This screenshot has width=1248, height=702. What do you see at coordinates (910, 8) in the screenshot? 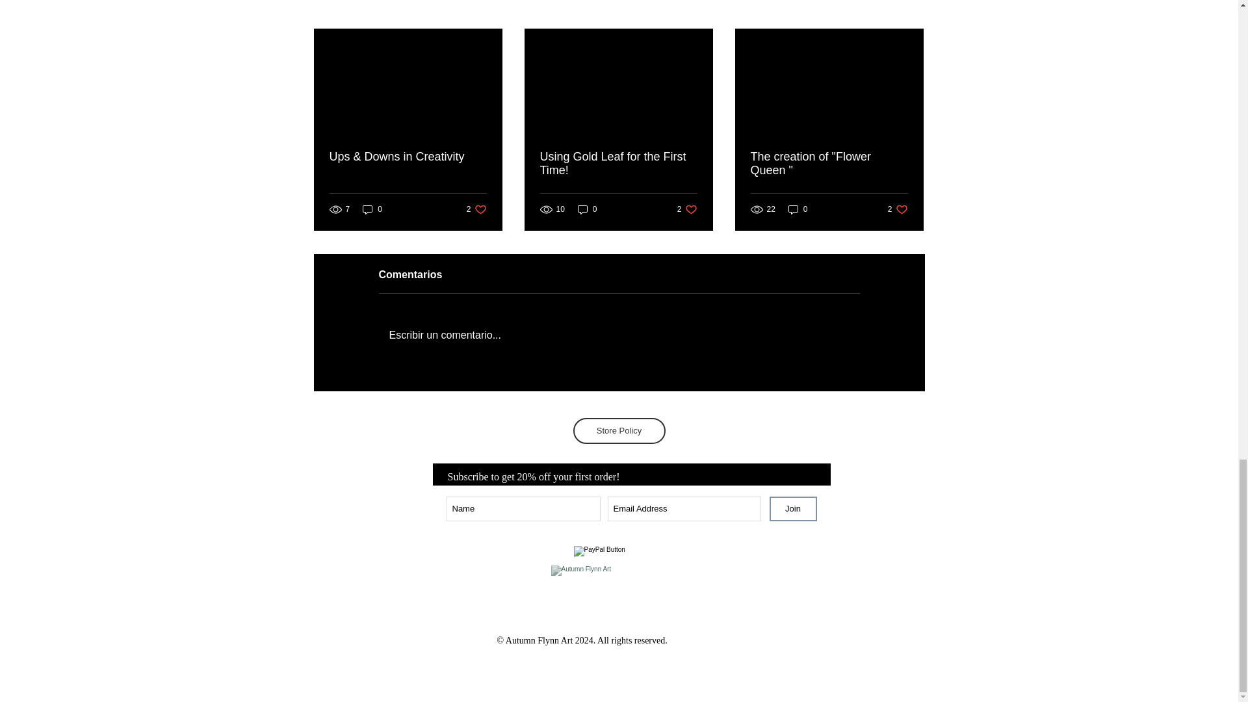
I see `Using Gold Leaf for the First Time!` at bounding box center [910, 8].